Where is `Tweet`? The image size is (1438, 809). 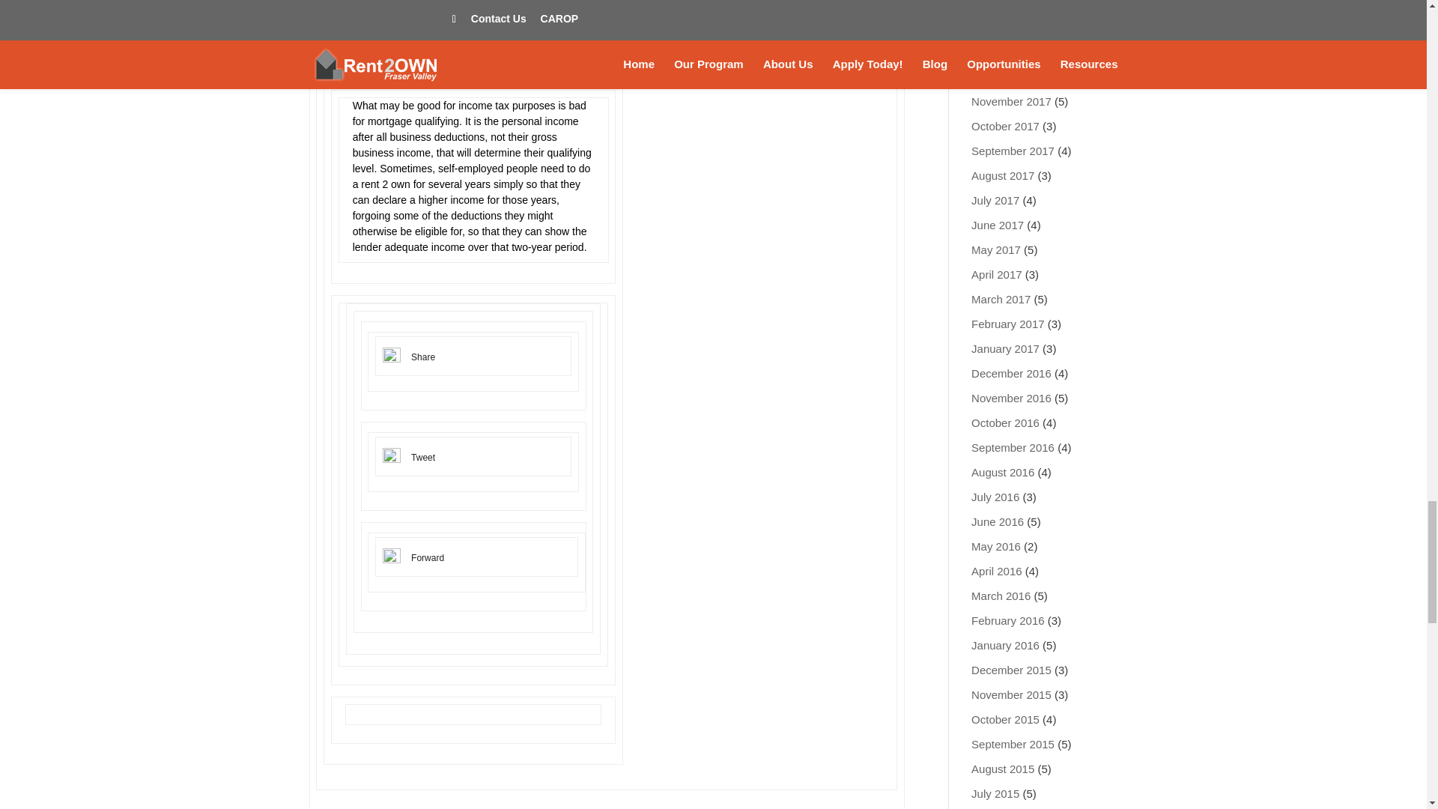
Tweet is located at coordinates (423, 457).